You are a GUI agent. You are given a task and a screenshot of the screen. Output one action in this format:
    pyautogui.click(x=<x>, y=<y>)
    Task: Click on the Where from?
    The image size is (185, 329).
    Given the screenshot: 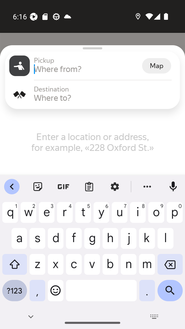 What is the action you would take?
    pyautogui.click(x=87, y=69)
    